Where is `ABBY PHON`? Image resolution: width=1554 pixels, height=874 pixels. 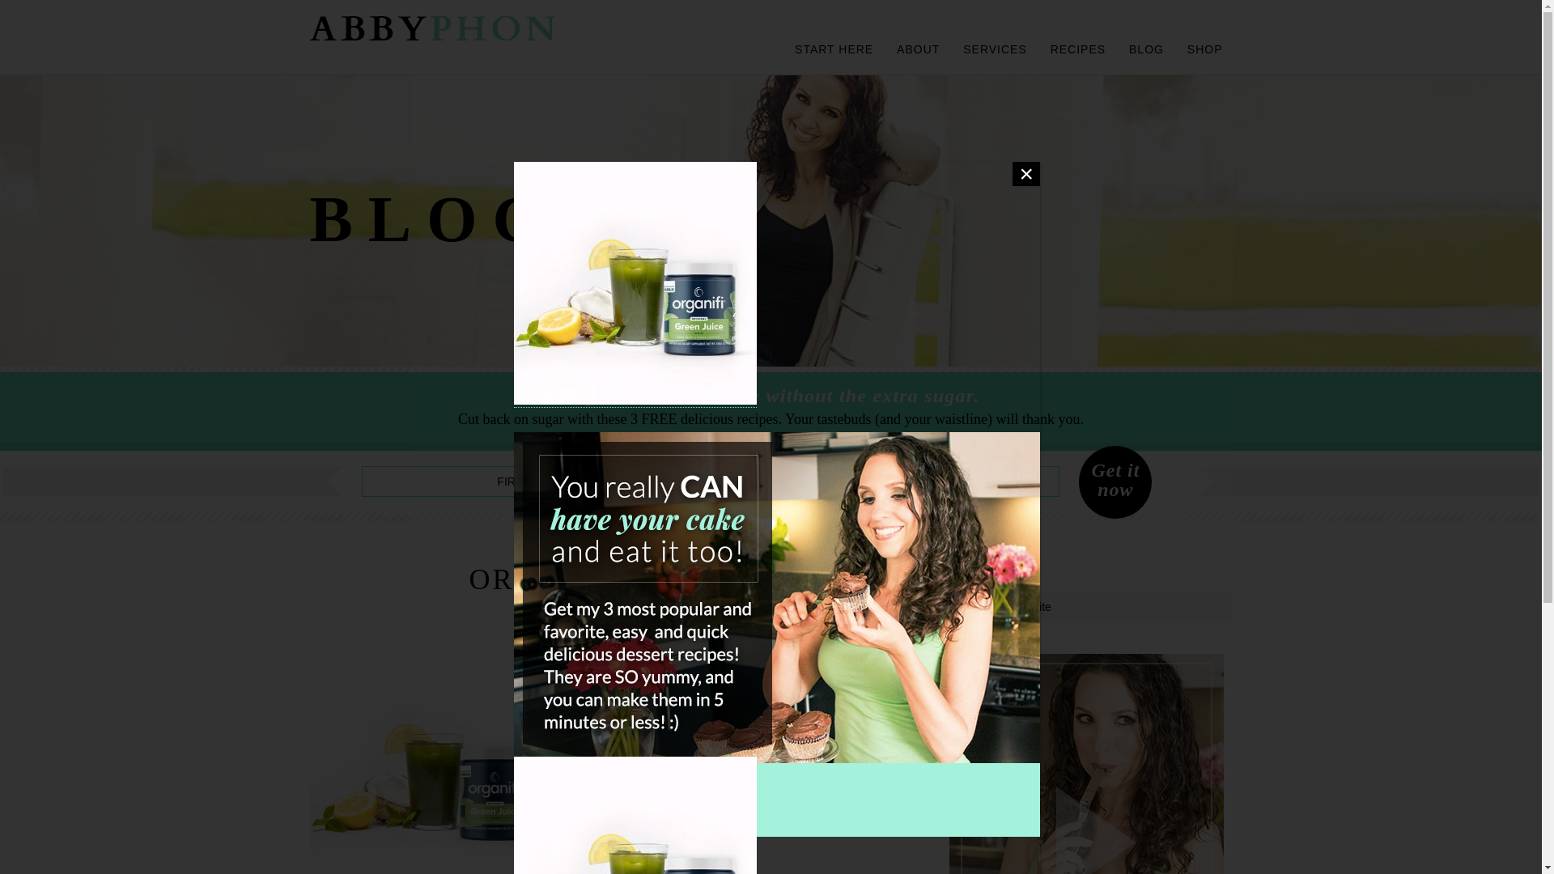
ABBY PHON is located at coordinates (432, 28).